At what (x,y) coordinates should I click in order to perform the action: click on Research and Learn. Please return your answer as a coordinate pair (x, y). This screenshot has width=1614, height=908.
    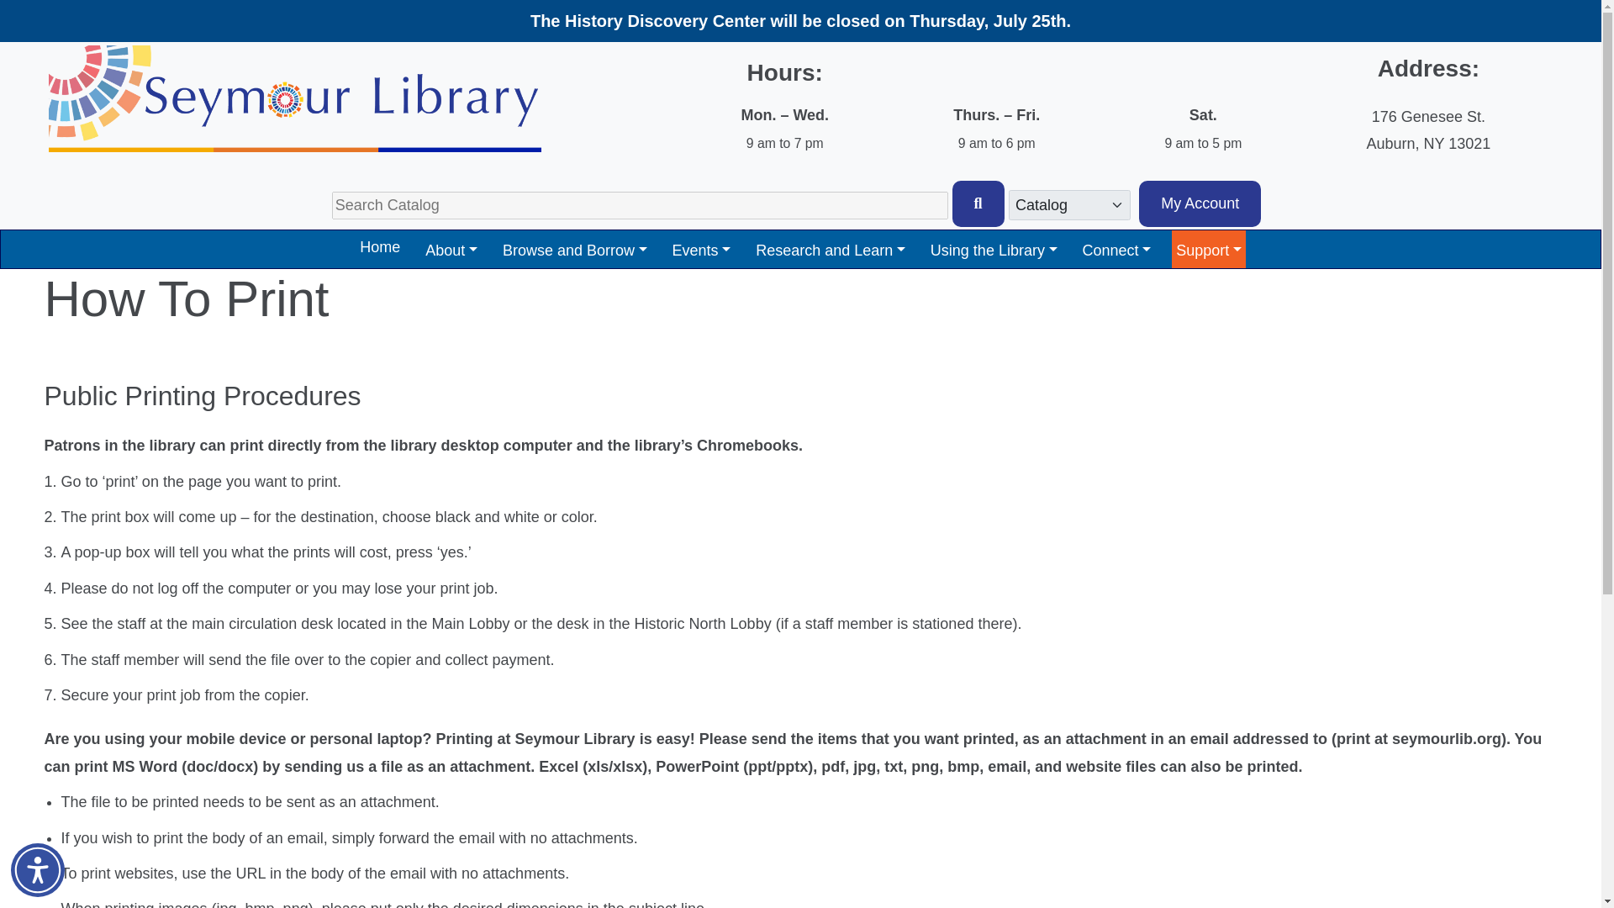
    Looking at the image, I should click on (831, 249).